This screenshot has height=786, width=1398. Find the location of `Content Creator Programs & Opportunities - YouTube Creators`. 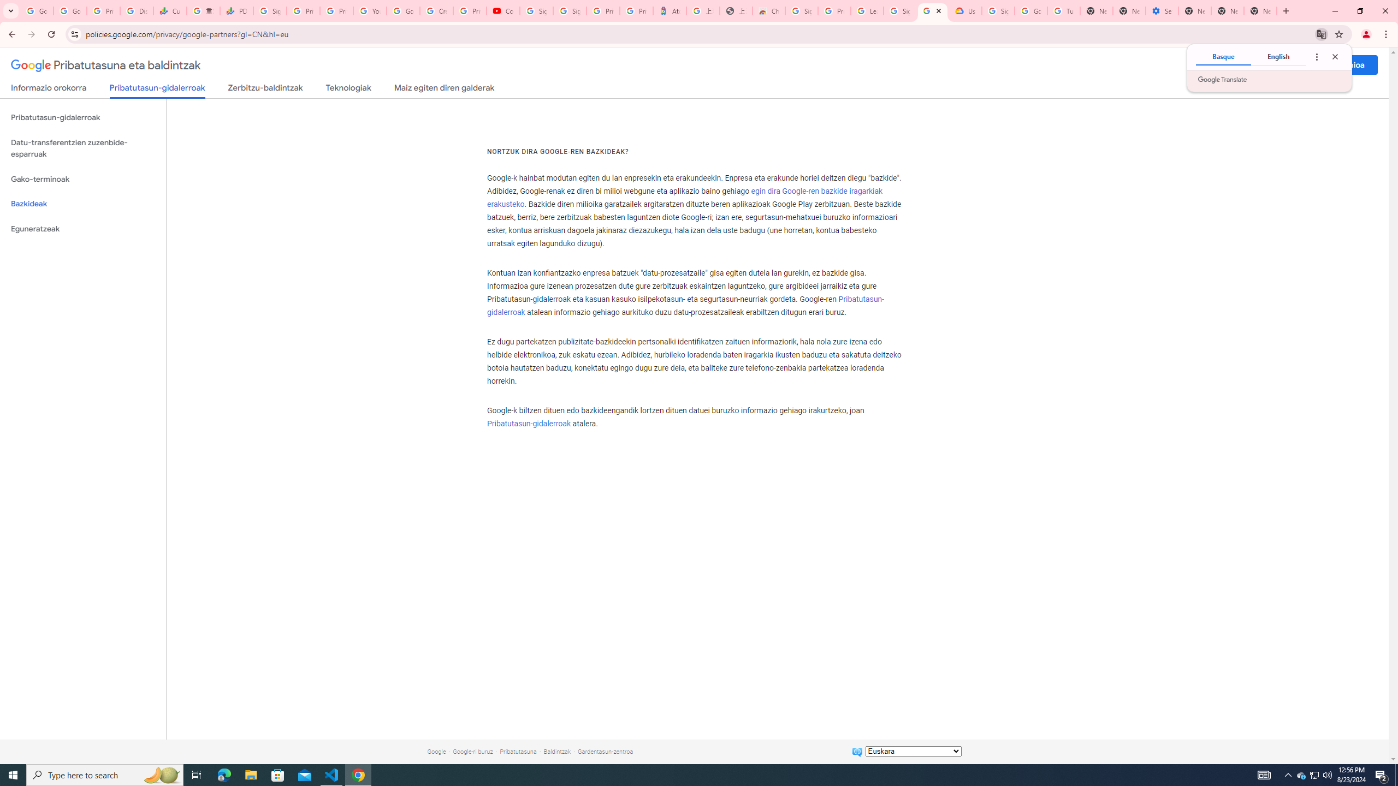

Content Creator Programs & Opportunities - YouTube Creators is located at coordinates (503, 11).